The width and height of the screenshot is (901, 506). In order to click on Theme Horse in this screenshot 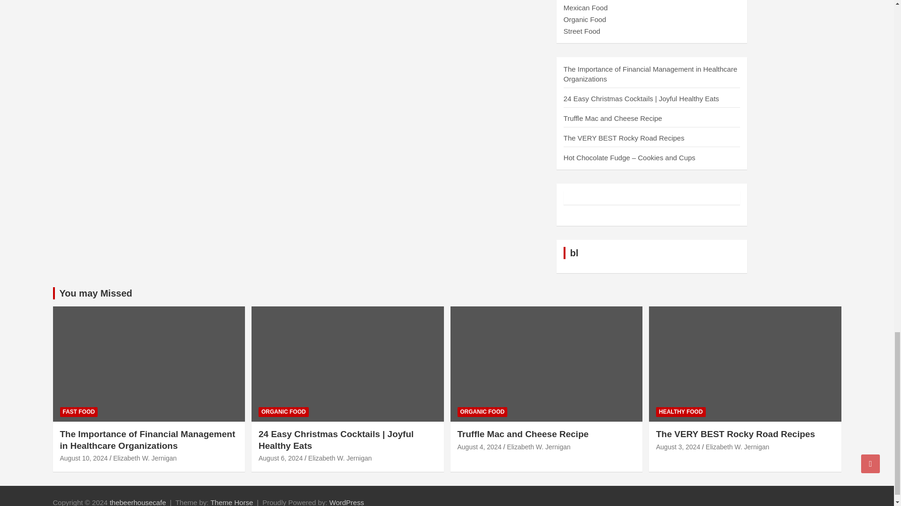, I will do `click(231, 502)`.